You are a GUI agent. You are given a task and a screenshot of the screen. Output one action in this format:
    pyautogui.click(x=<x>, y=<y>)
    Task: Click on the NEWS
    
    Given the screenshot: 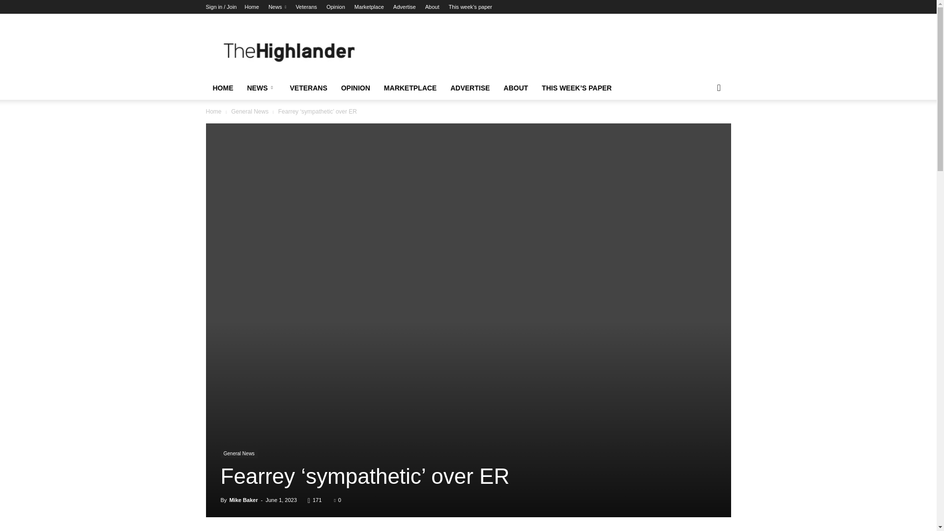 What is the action you would take?
    pyautogui.click(x=261, y=88)
    